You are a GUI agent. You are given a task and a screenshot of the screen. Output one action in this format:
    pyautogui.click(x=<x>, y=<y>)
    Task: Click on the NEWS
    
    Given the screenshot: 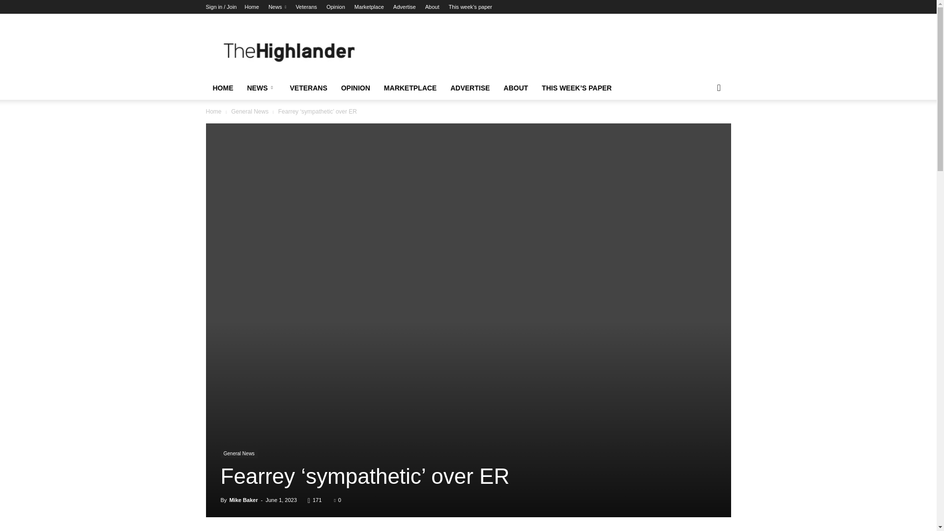 What is the action you would take?
    pyautogui.click(x=261, y=88)
    